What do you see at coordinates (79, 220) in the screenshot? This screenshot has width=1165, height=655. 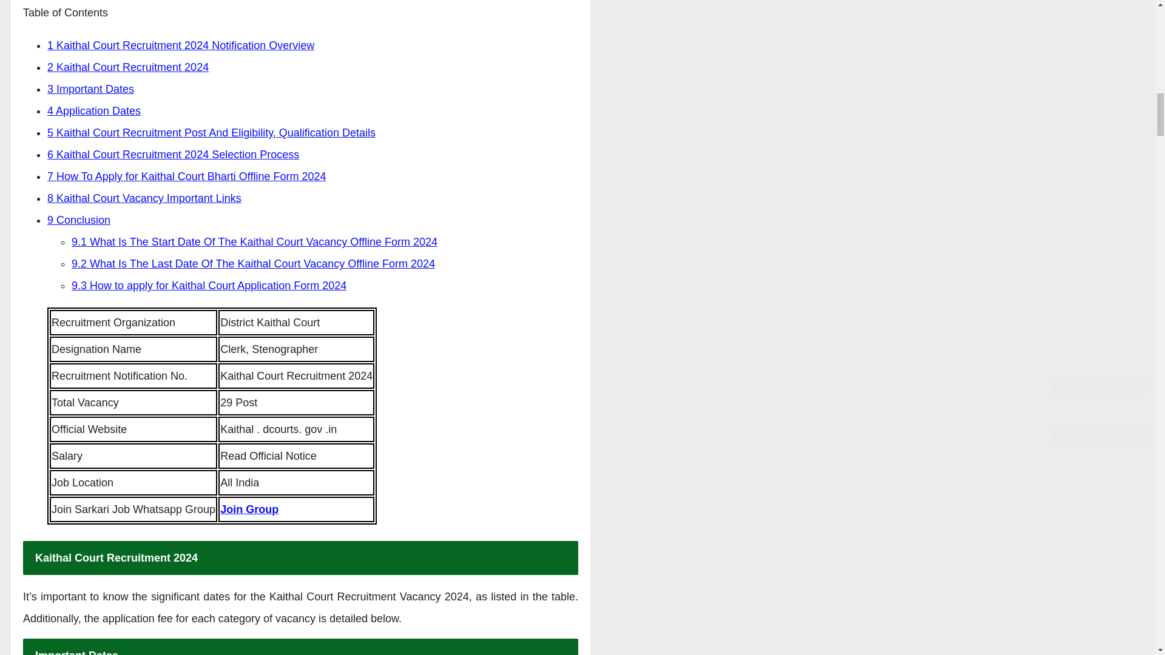 I see `9 Conclusion` at bounding box center [79, 220].